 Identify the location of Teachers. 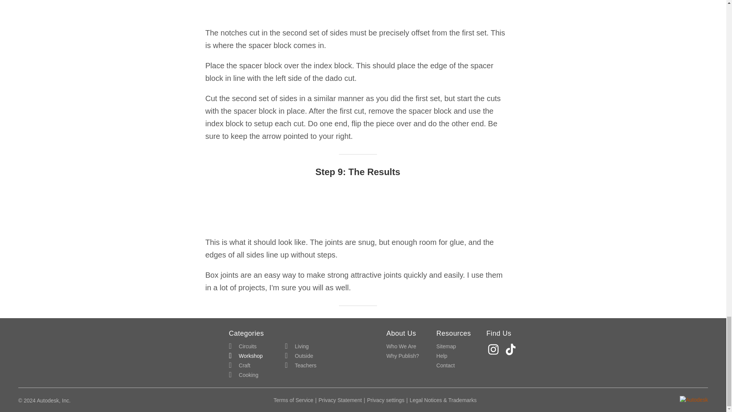
(300, 365).